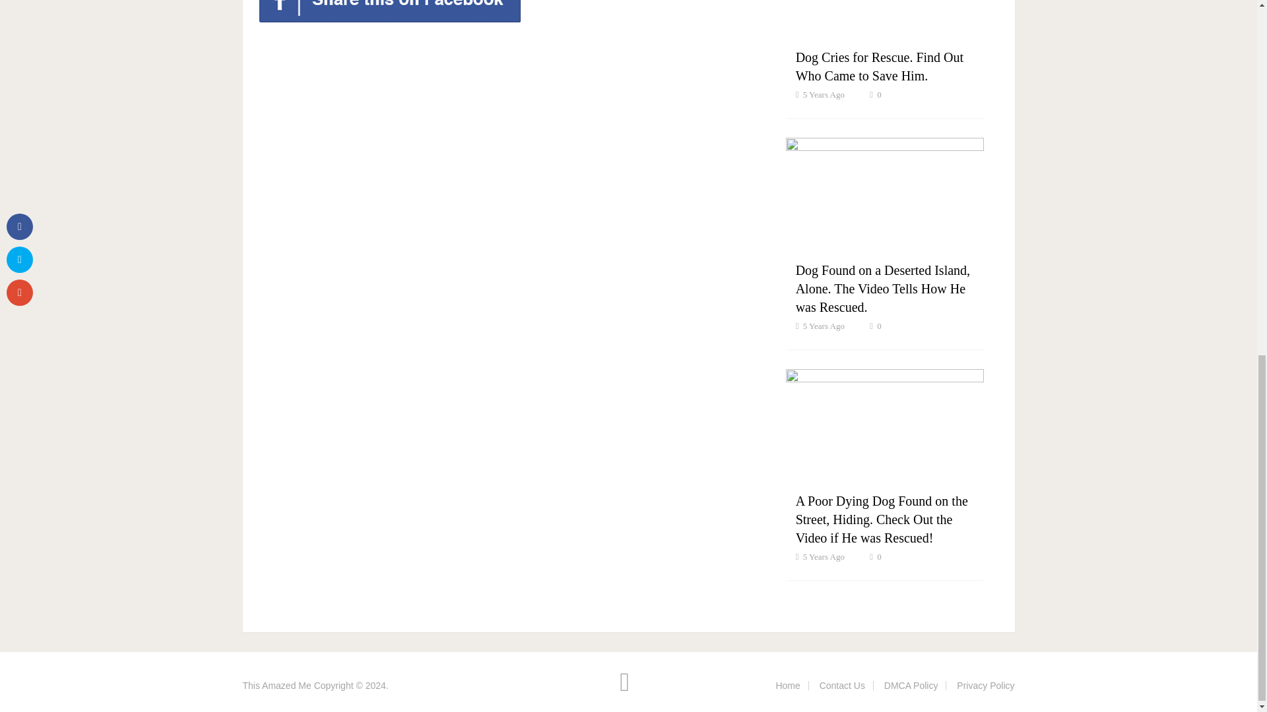 This screenshot has width=1267, height=712. I want to click on Privacy Policy, so click(985, 686).